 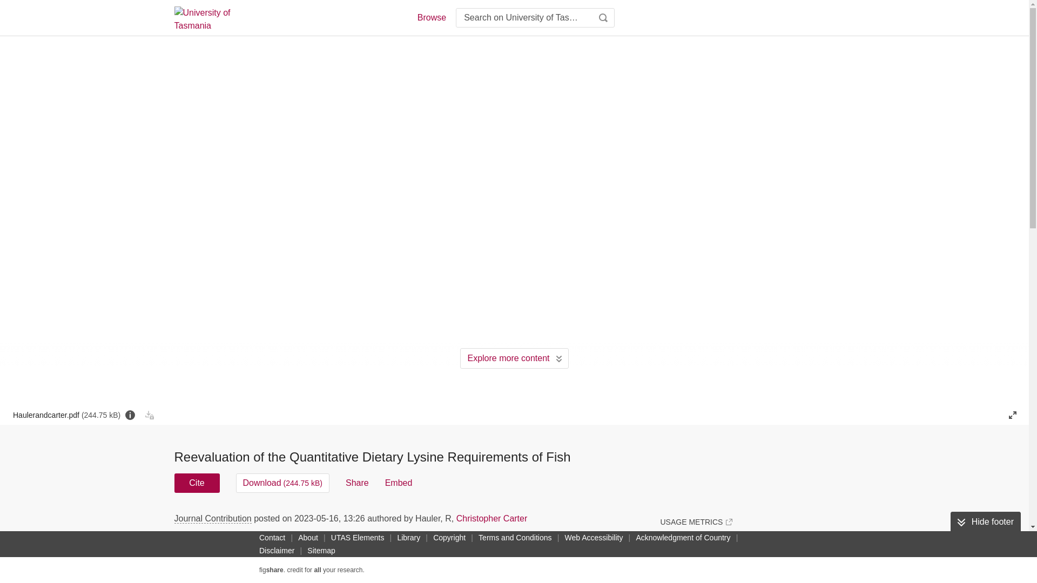 I want to click on Terms and Conditions, so click(x=515, y=537).